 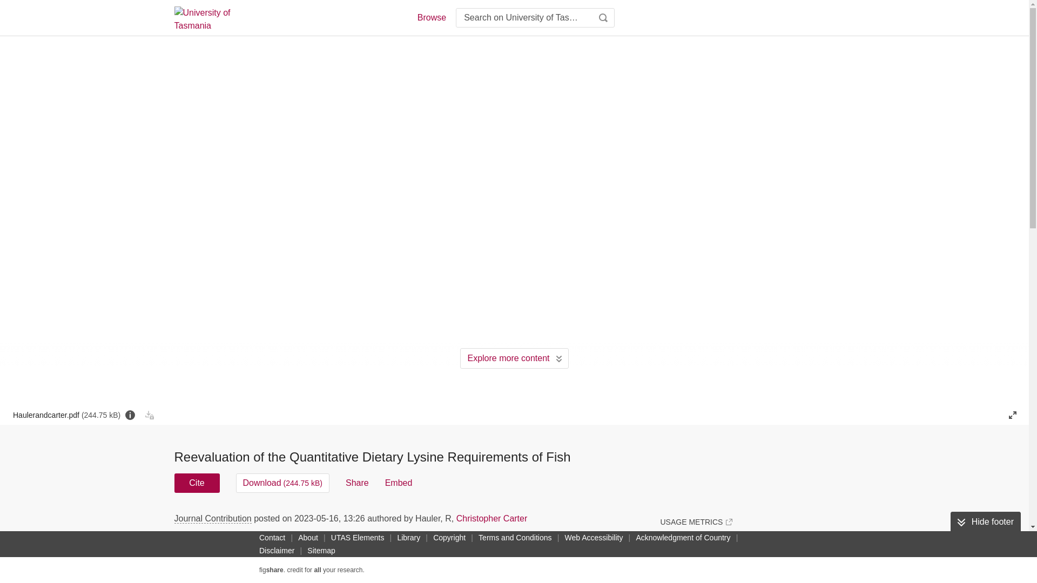 I want to click on Terms and Conditions, so click(x=515, y=537).